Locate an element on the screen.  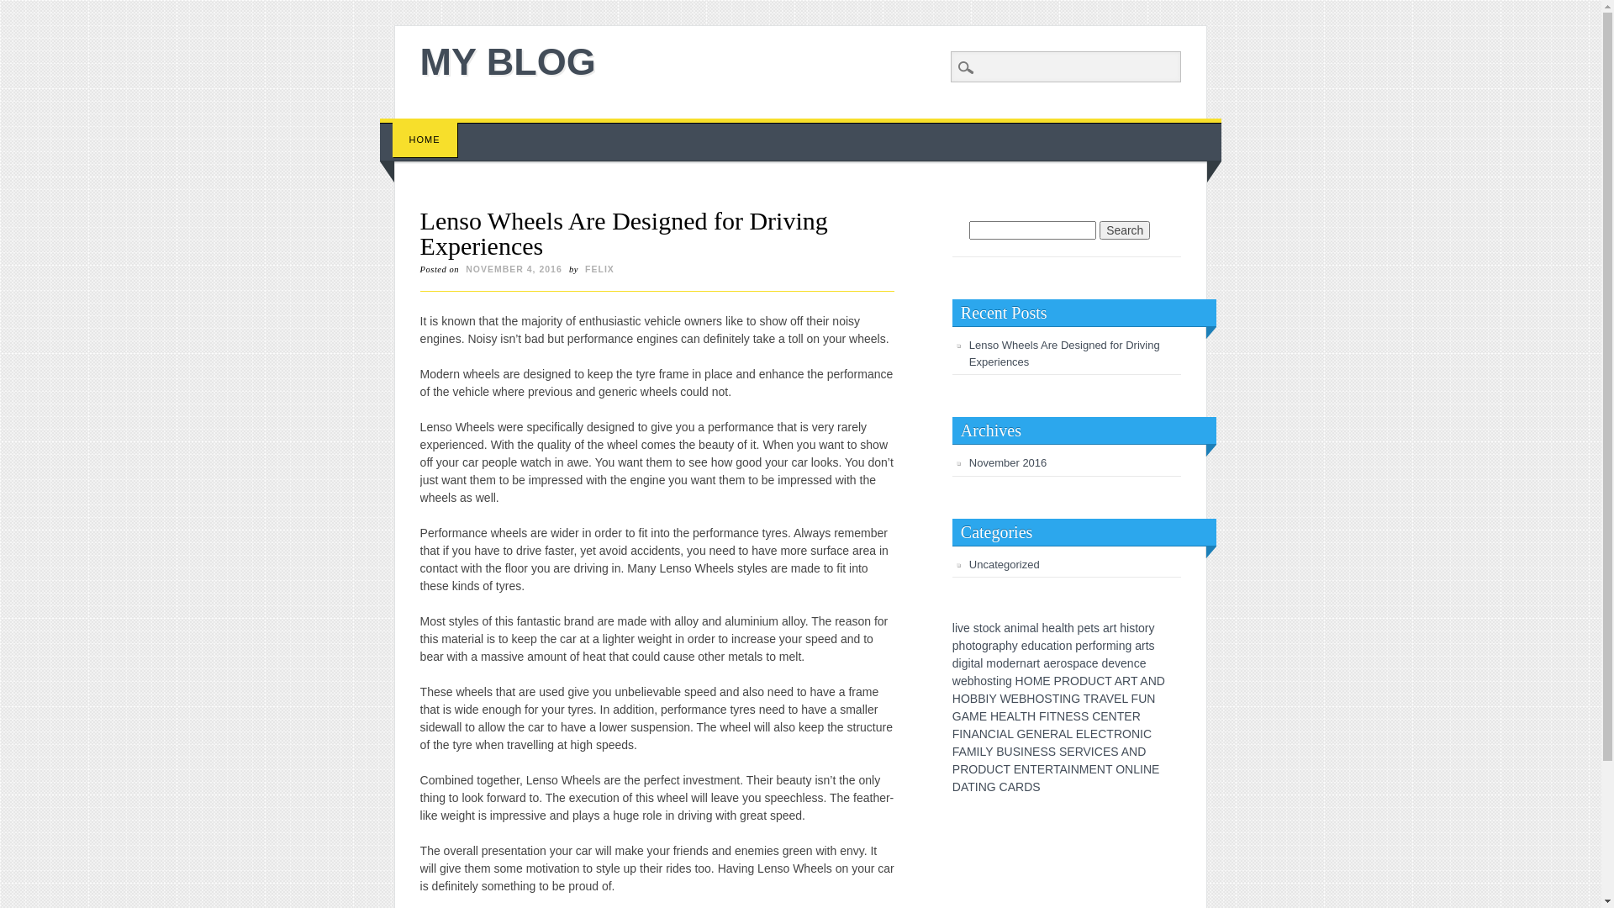
T is located at coordinates (1024, 716).